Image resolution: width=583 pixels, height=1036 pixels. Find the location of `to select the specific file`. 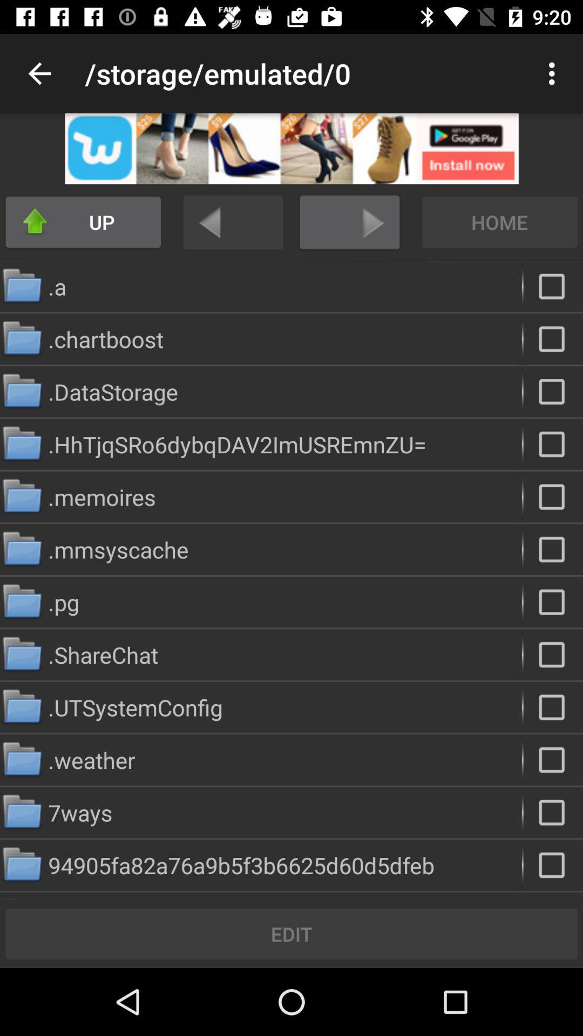

to select the specific file is located at coordinates (553, 444).